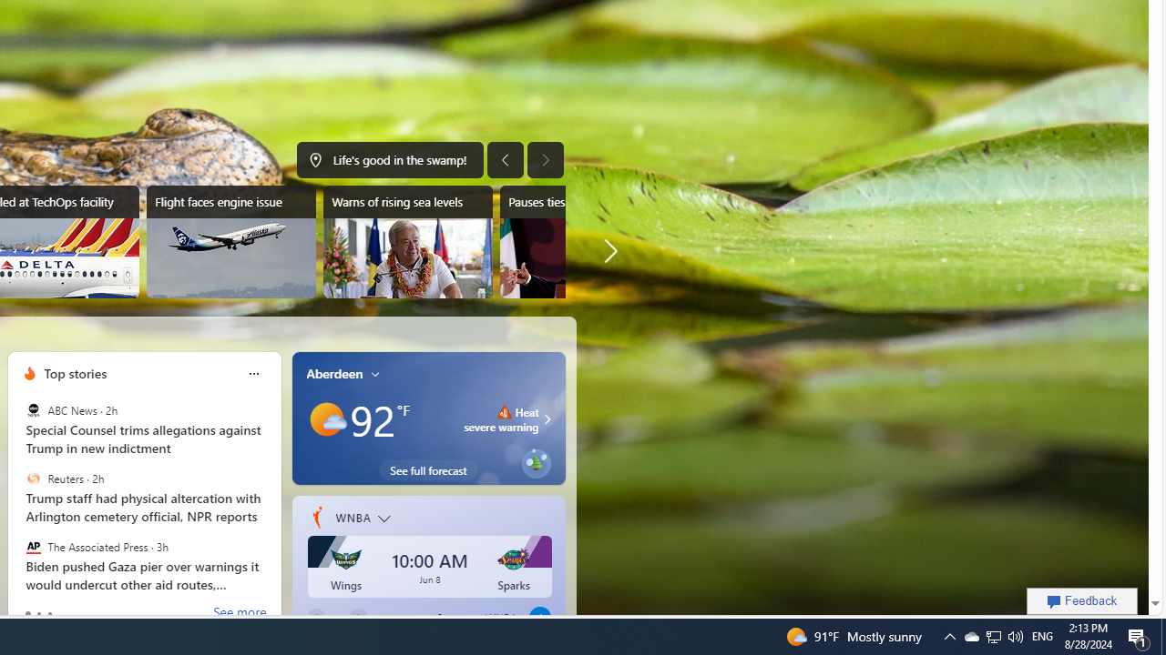 This screenshot has width=1166, height=655. Describe the element at coordinates (1082, 600) in the screenshot. I see `Feedback` at that location.